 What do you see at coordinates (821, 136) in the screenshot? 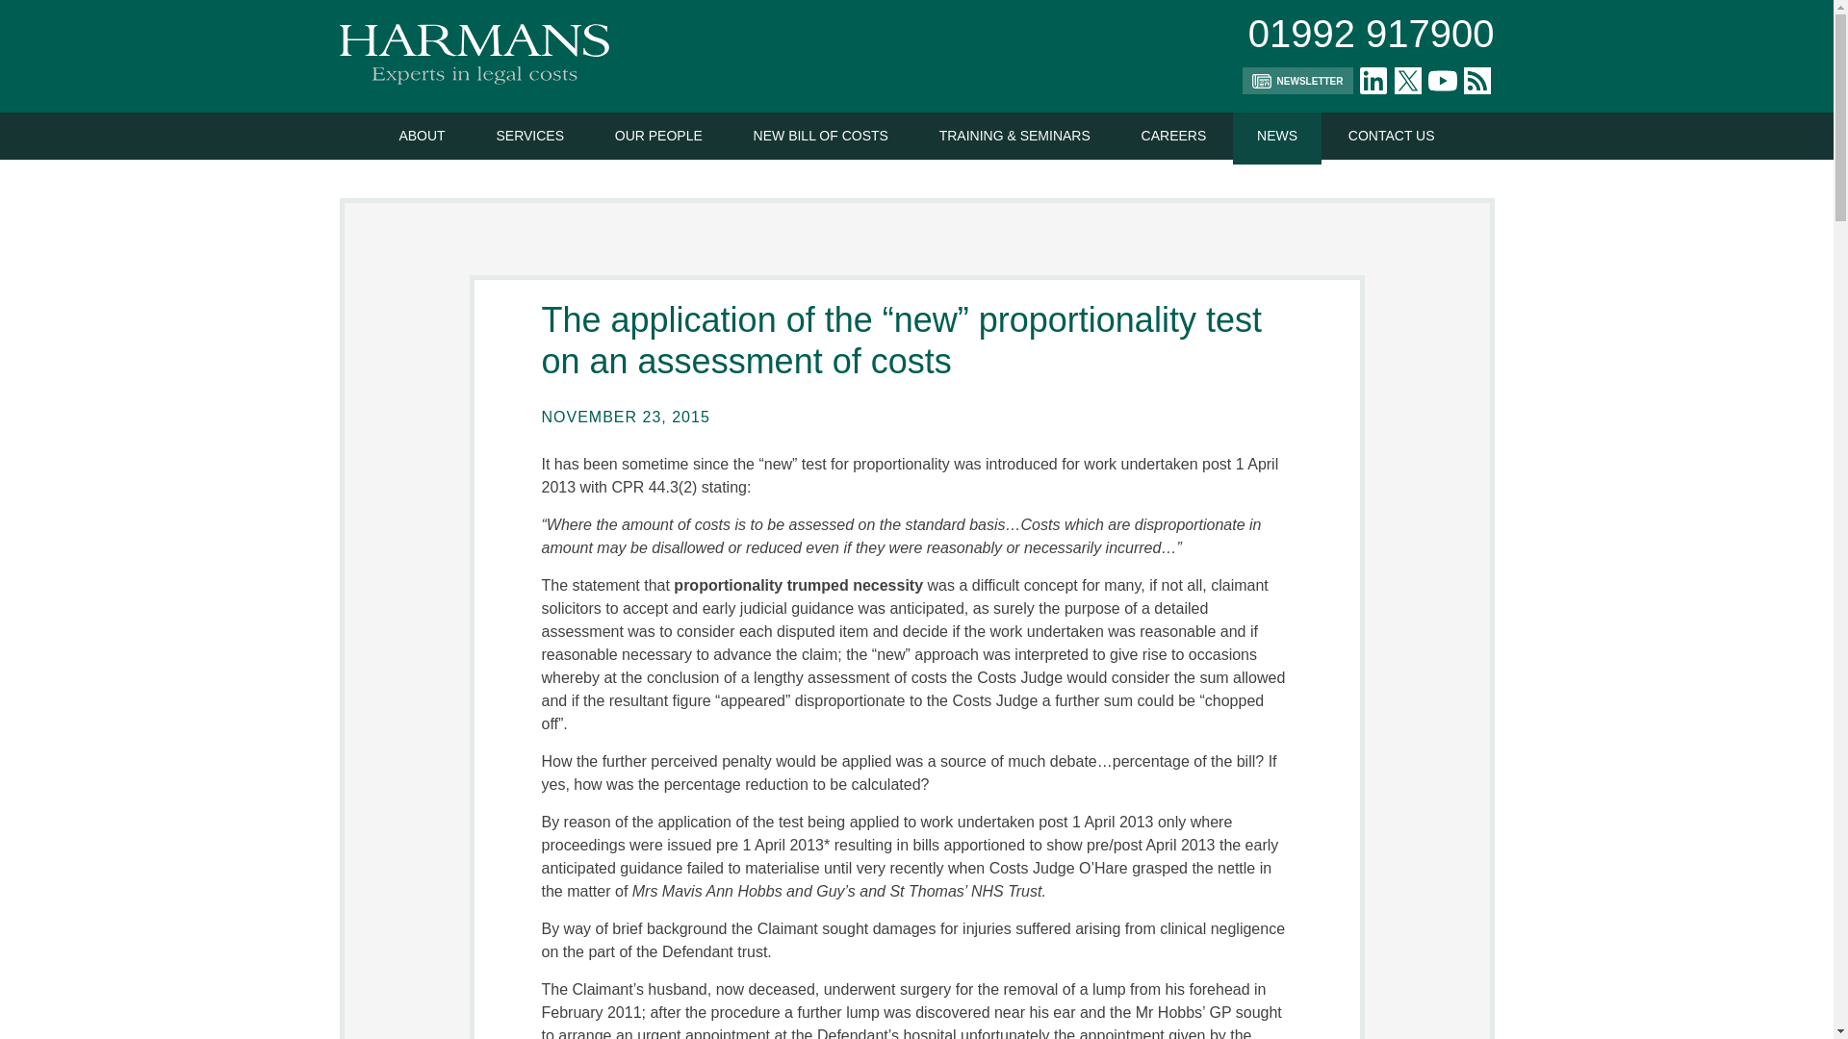
I see `NEW BILL OF COSTS` at bounding box center [821, 136].